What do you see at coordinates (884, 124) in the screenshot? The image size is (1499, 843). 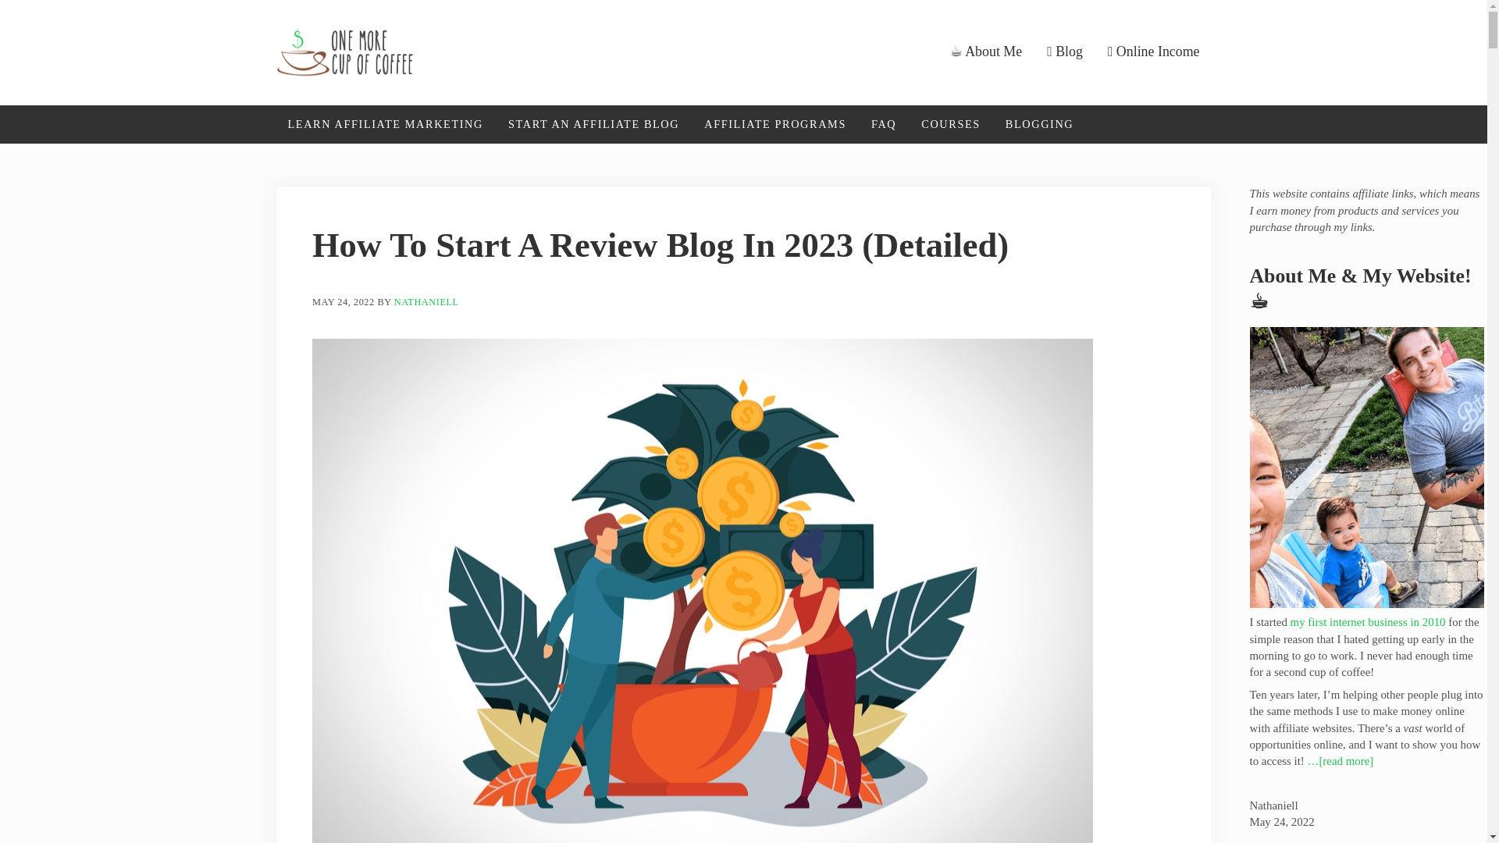 I see `FAQ` at bounding box center [884, 124].